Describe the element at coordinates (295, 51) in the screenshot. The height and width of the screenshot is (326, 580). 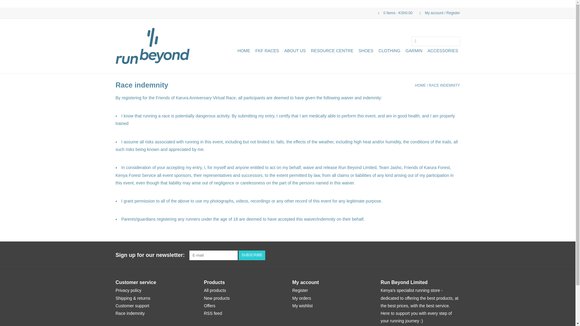
I see `About Us` at that location.